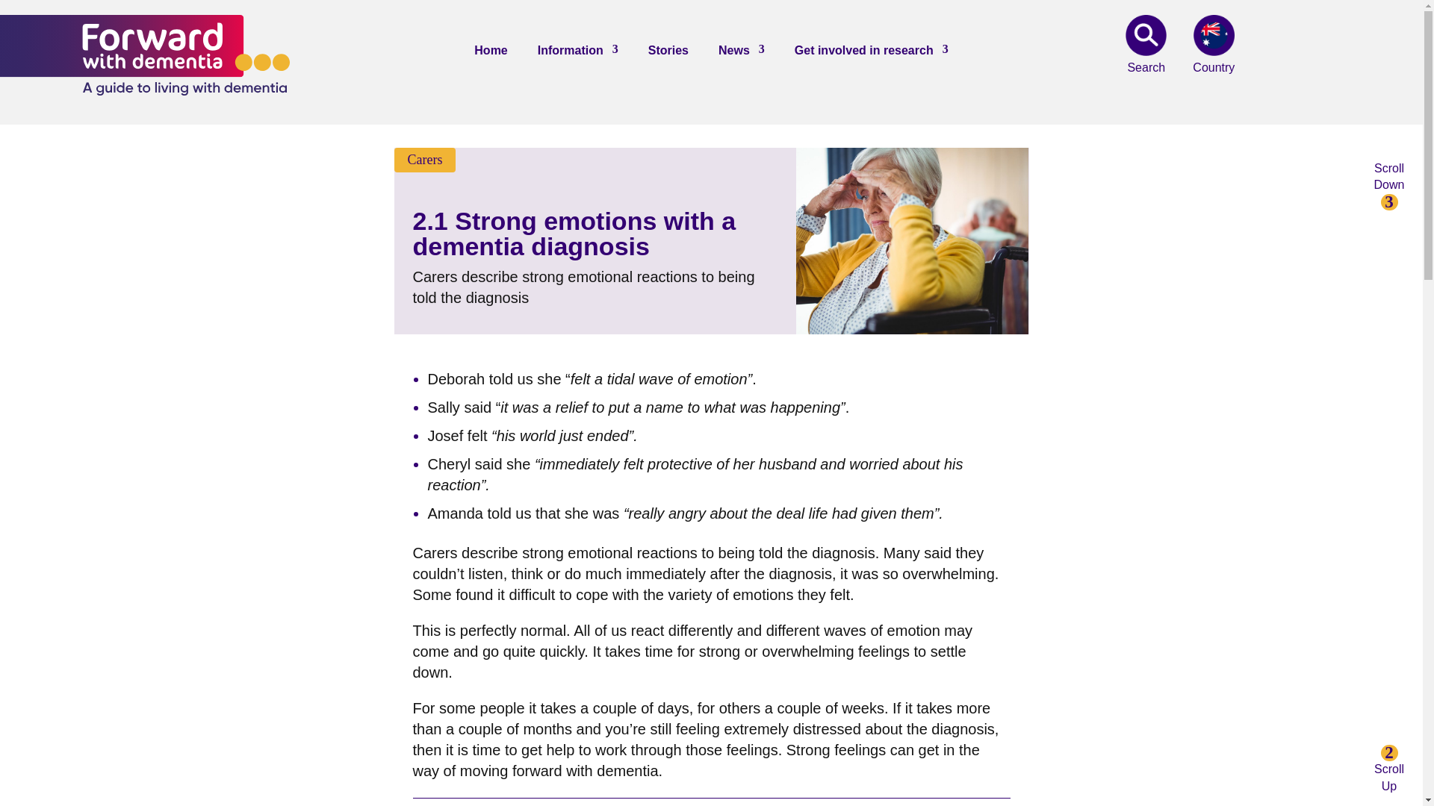 The image size is (1434, 806). What do you see at coordinates (491, 54) in the screenshot?
I see `Home` at bounding box center [491, 54].